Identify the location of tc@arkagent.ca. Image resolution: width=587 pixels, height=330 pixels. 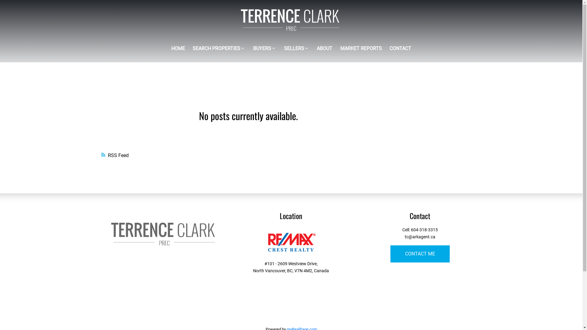
(420, 237).